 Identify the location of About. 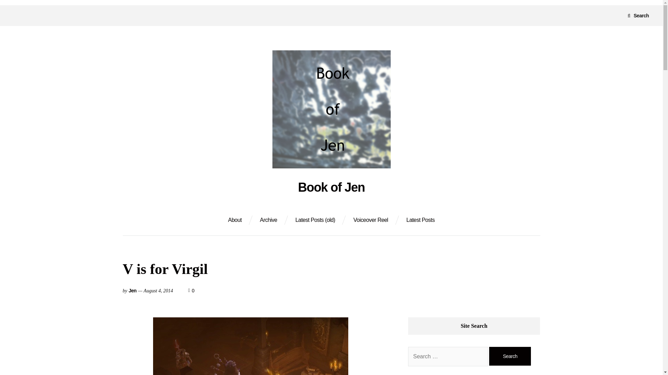
(331, 187).